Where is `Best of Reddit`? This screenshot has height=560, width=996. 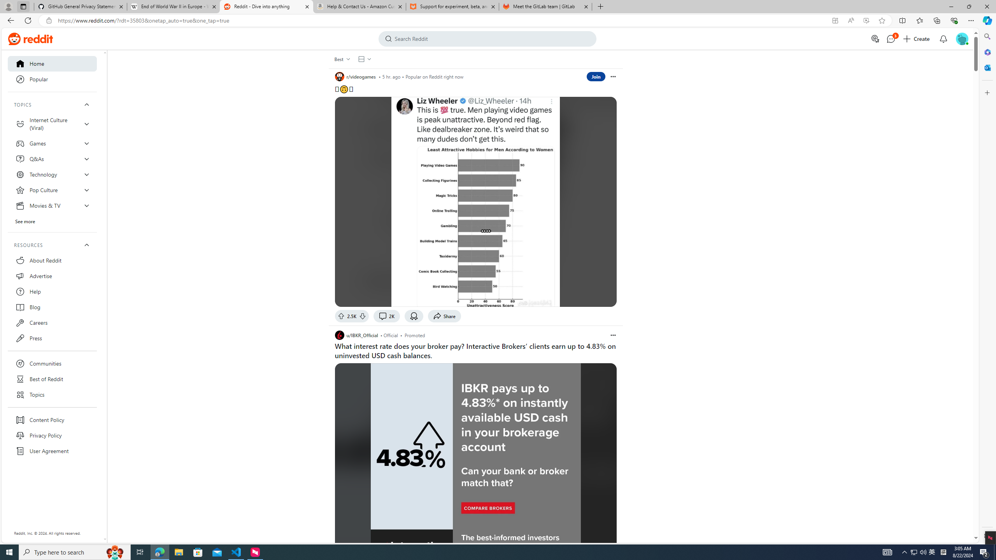
Best of Reddit is located at coordinates (52, 379).